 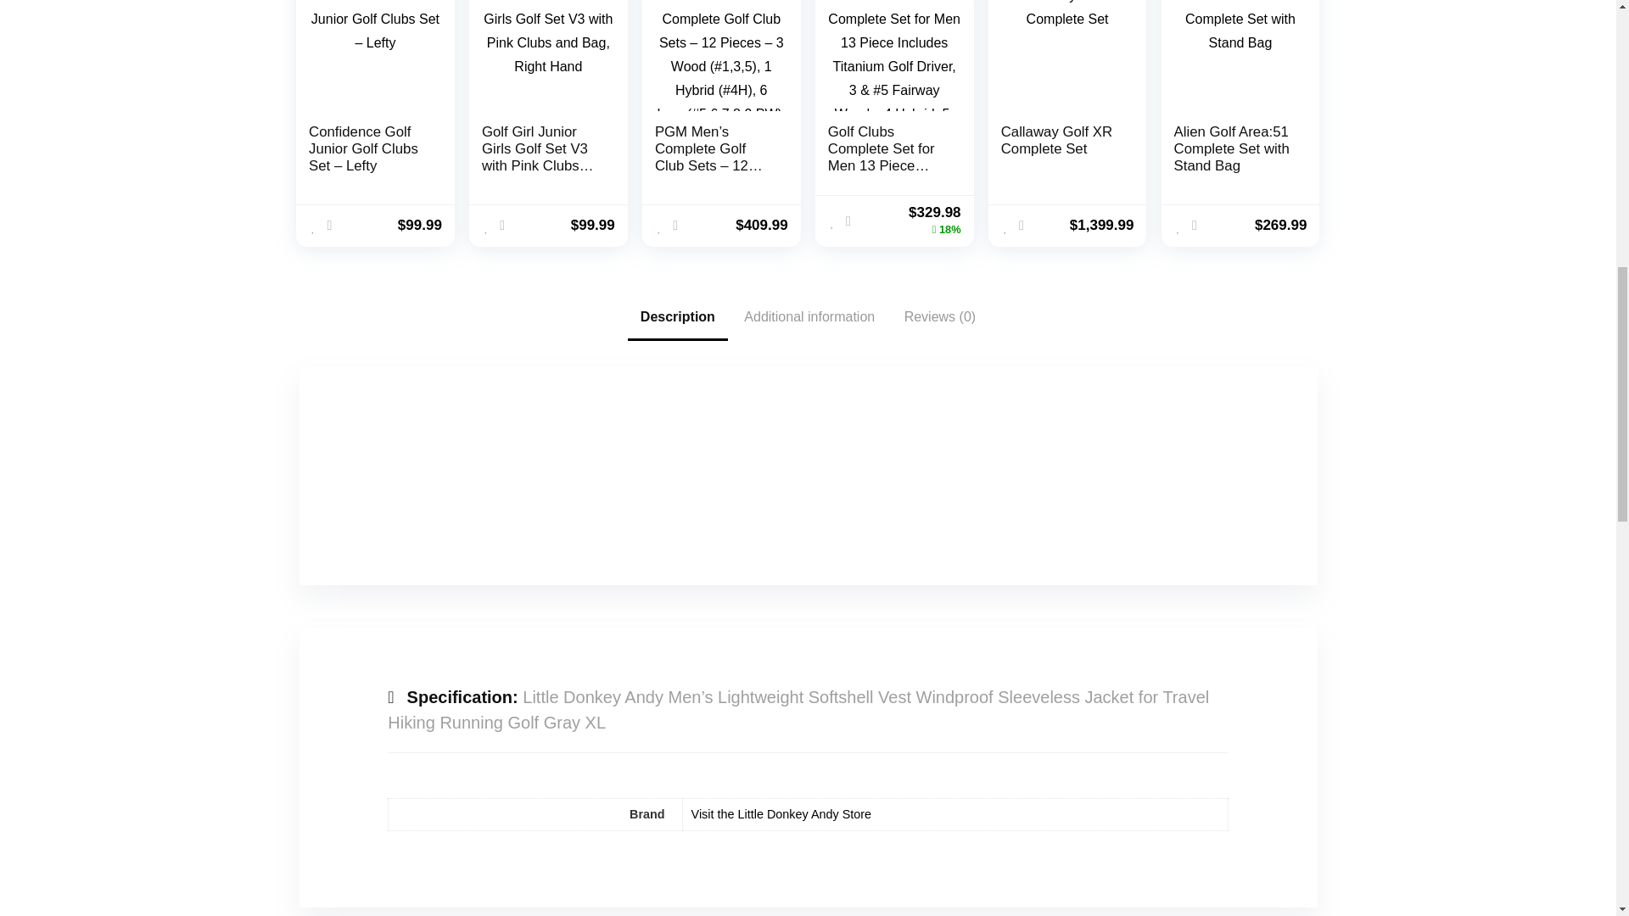 What do you see at coordinates (1057, 139) in the screenshot?
I see `Callaway Golf XR Complete Set` at bounding box center [1057, 139].